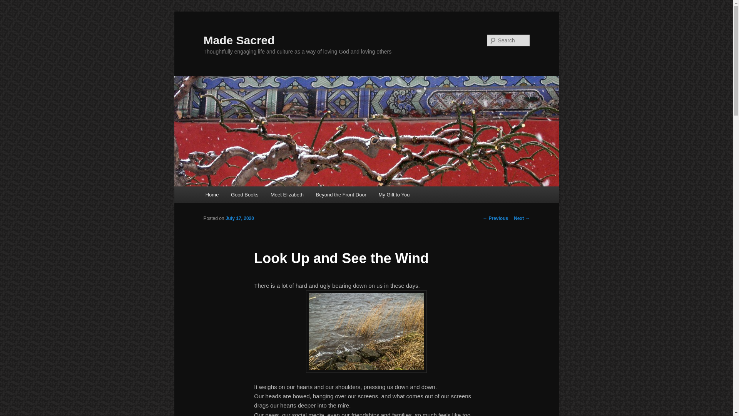  Describe the element at coordinates (394, 195) in the screenshot. I see `My Gift to You` at that location.